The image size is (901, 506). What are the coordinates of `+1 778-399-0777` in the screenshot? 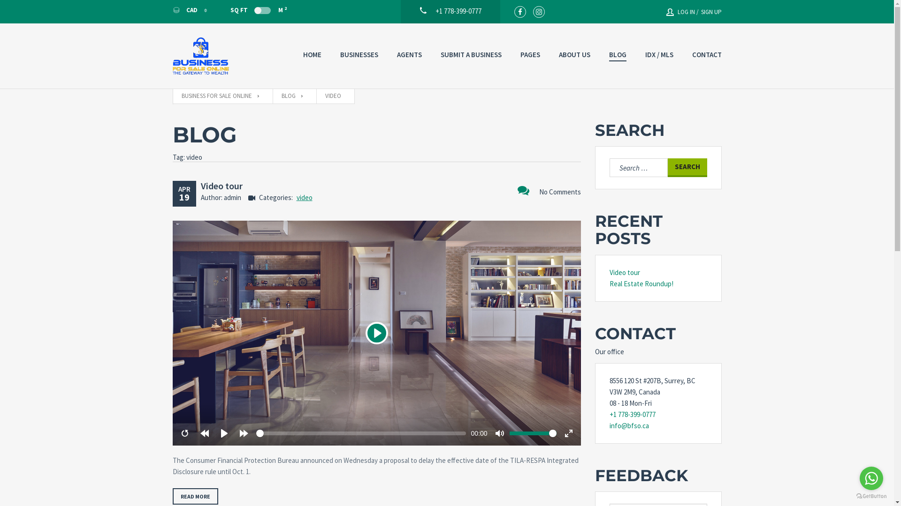 It's located at (450, 7).